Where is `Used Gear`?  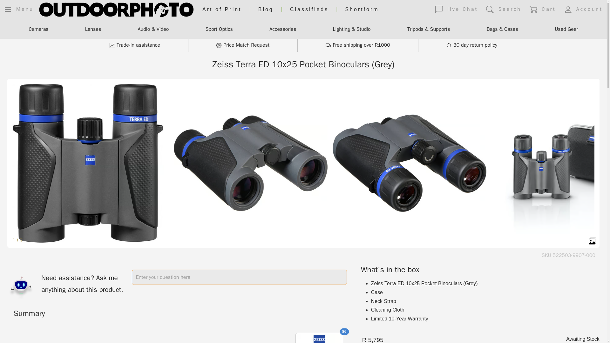 Used Gear is located at coordinates (566, 30).